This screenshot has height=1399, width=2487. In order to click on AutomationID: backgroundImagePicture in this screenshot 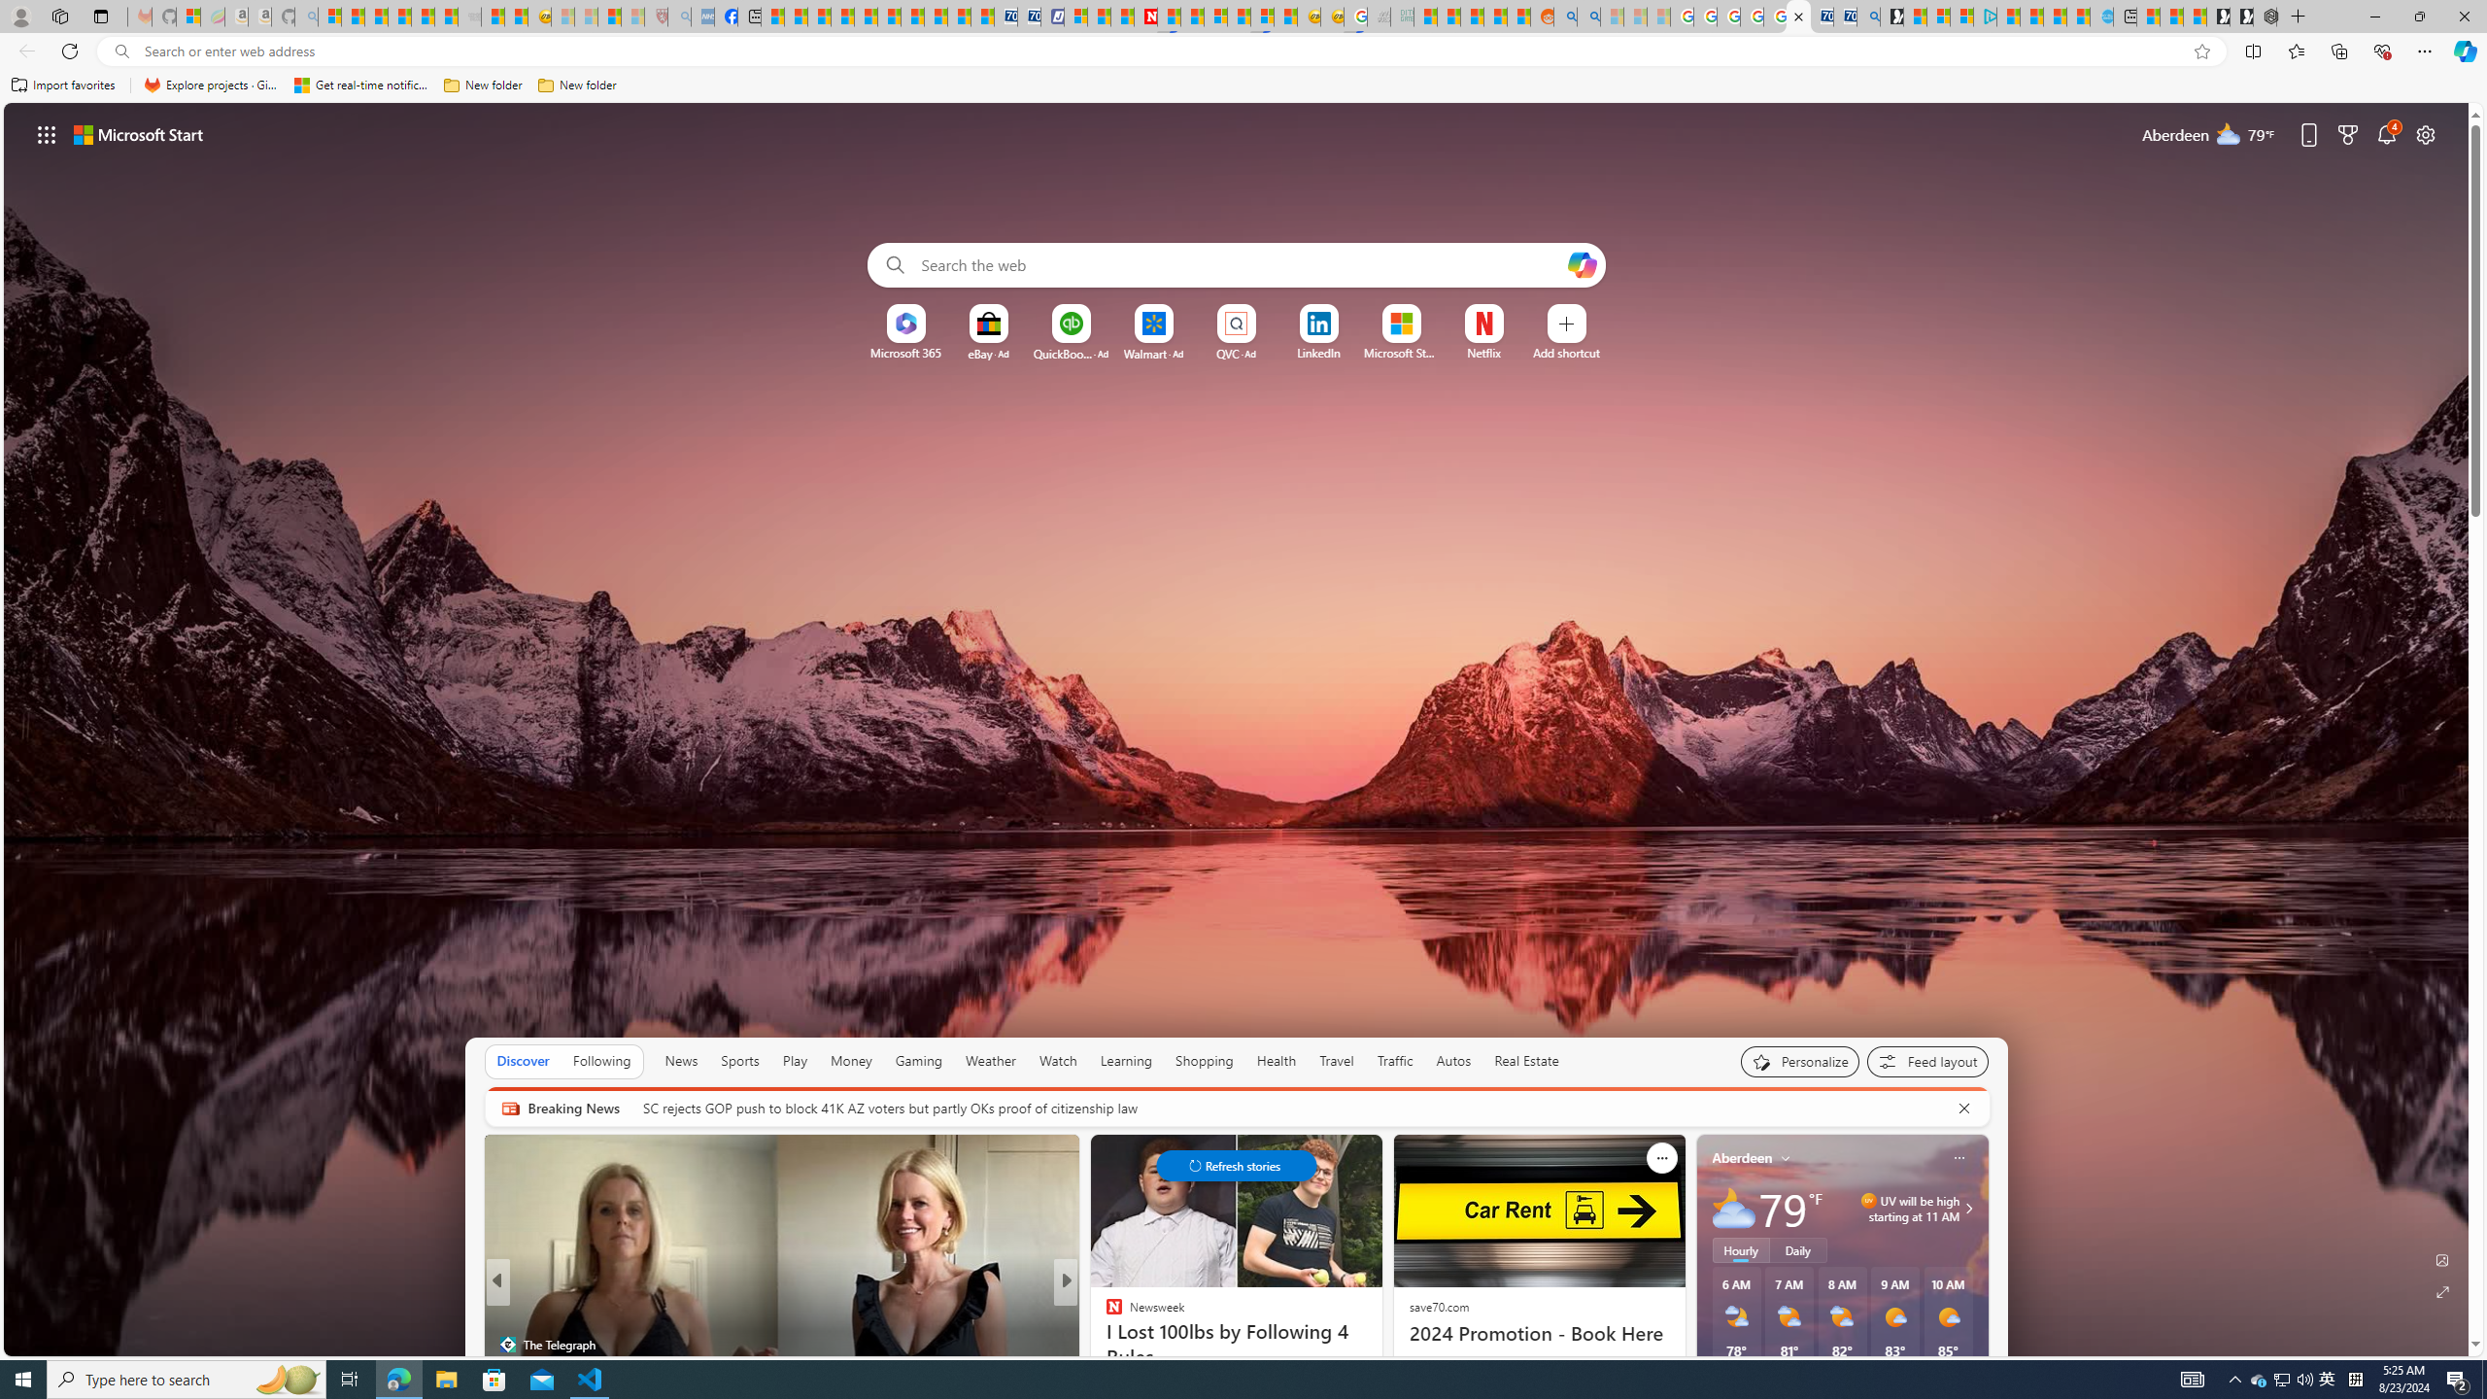, I will do `click(1238, 729)`.